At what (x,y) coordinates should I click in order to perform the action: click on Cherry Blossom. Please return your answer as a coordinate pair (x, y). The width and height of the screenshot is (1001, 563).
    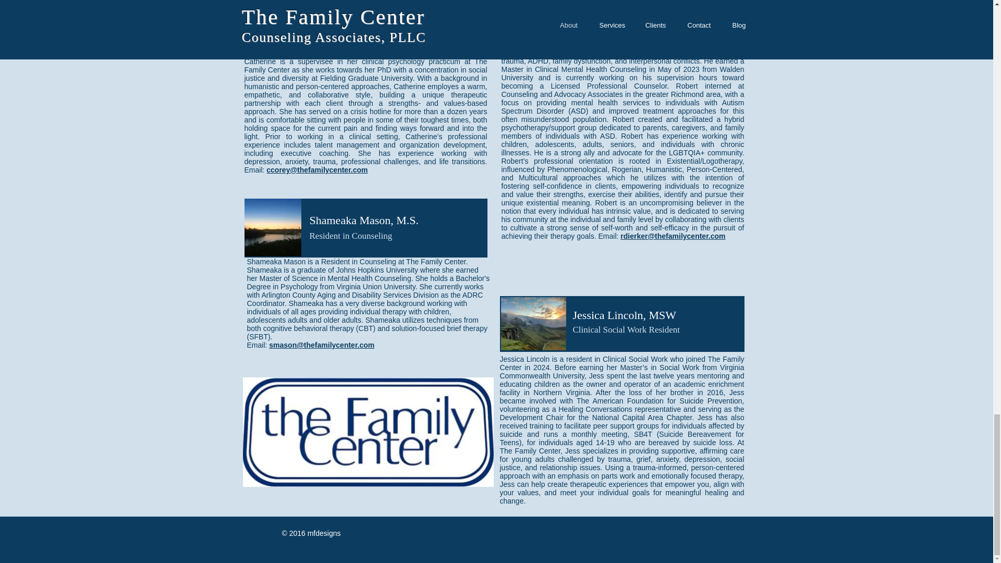
    Looking at the image, I should click on (533, 323).